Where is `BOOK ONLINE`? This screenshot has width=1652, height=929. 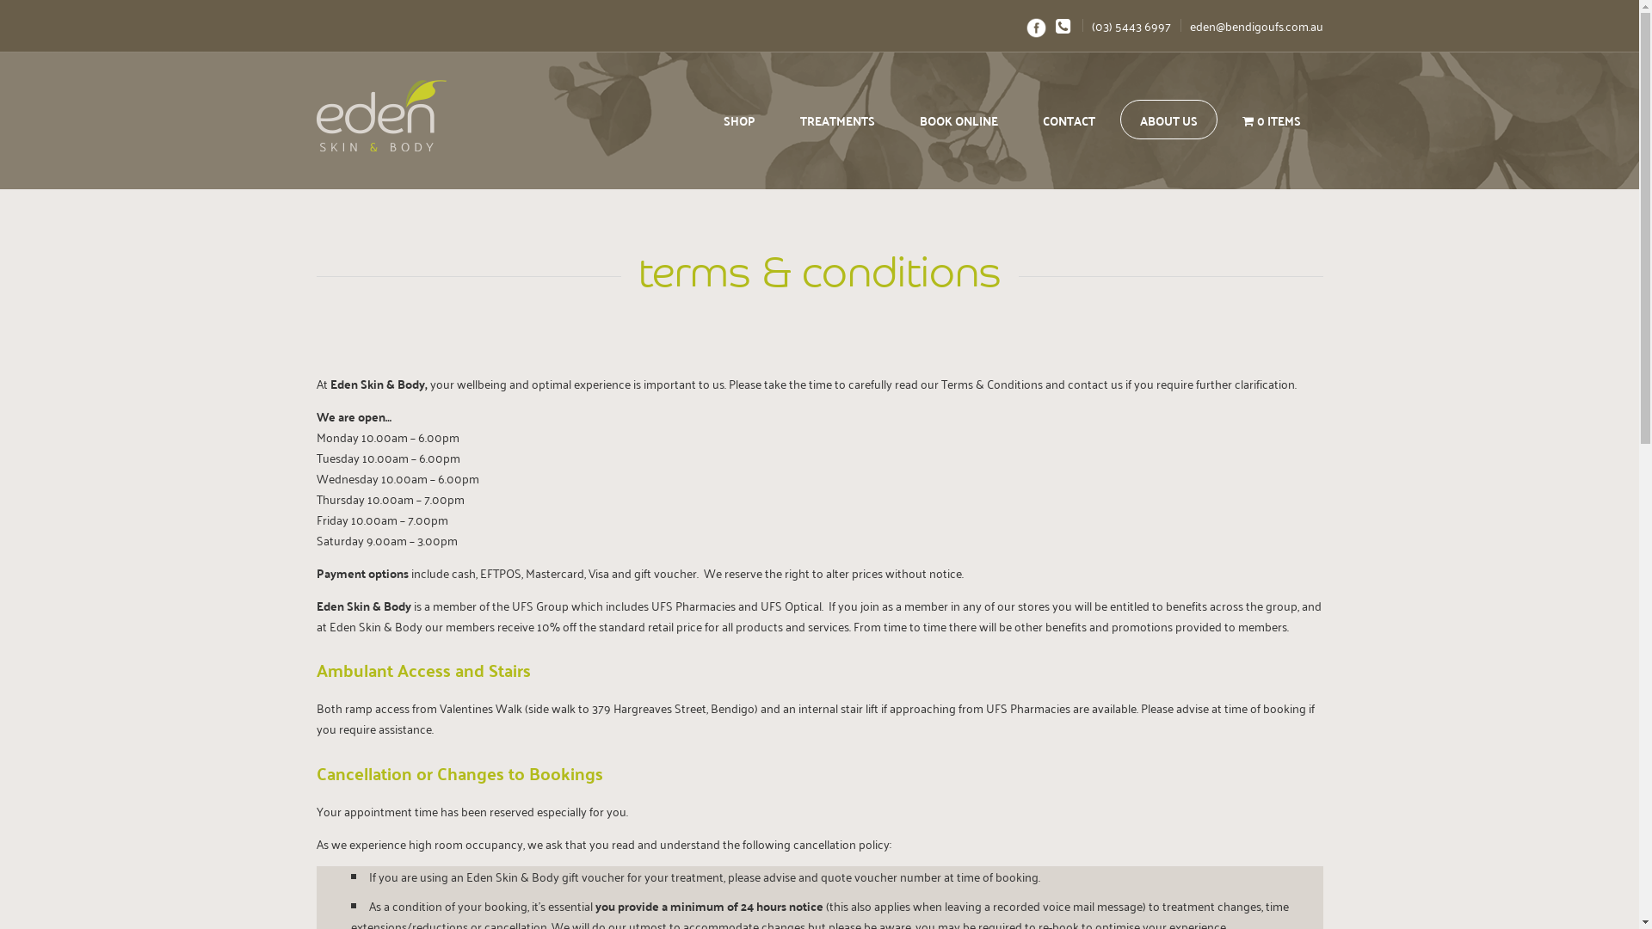 BOOK ONLINE is located at coordinates (959, 120).